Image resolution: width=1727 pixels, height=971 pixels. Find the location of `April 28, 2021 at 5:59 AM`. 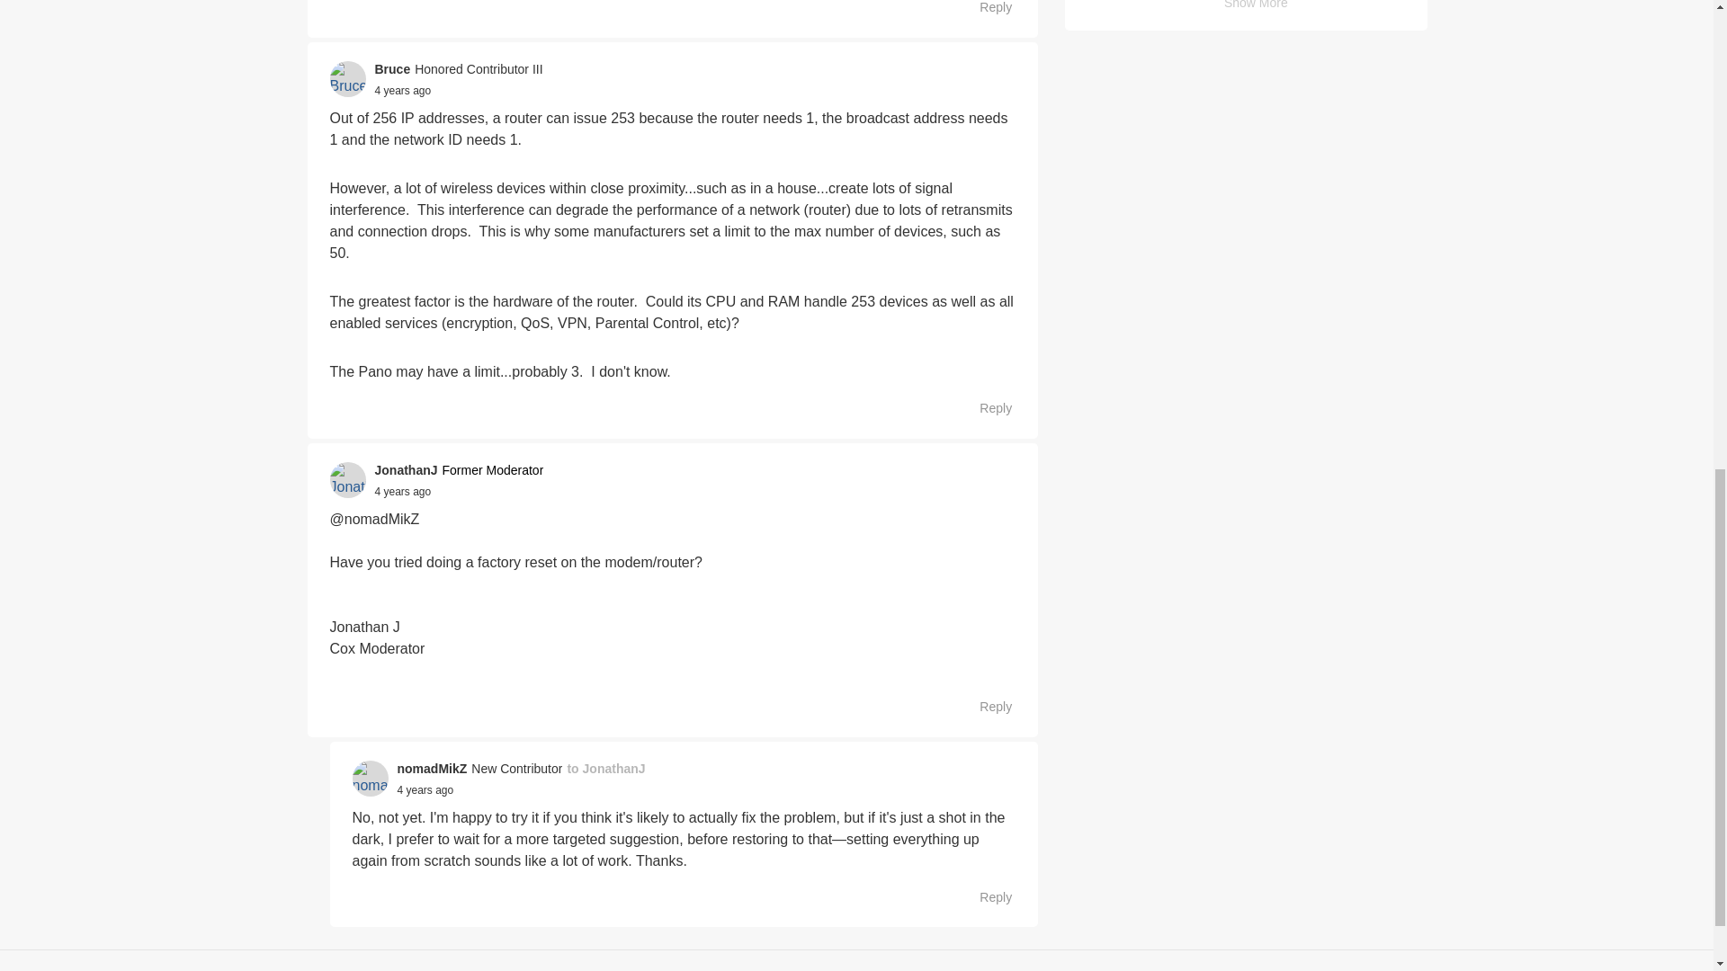

April 28, 2021 at 5:59 AM is located at coordinates (425, 789).